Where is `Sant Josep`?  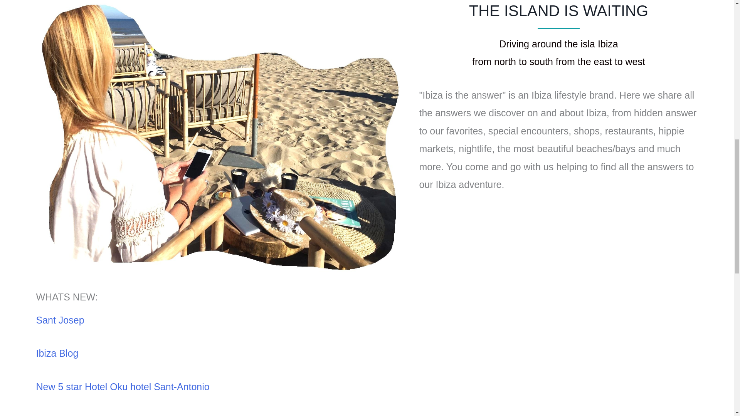
Sant Josep is located at coordinates (60, 320).